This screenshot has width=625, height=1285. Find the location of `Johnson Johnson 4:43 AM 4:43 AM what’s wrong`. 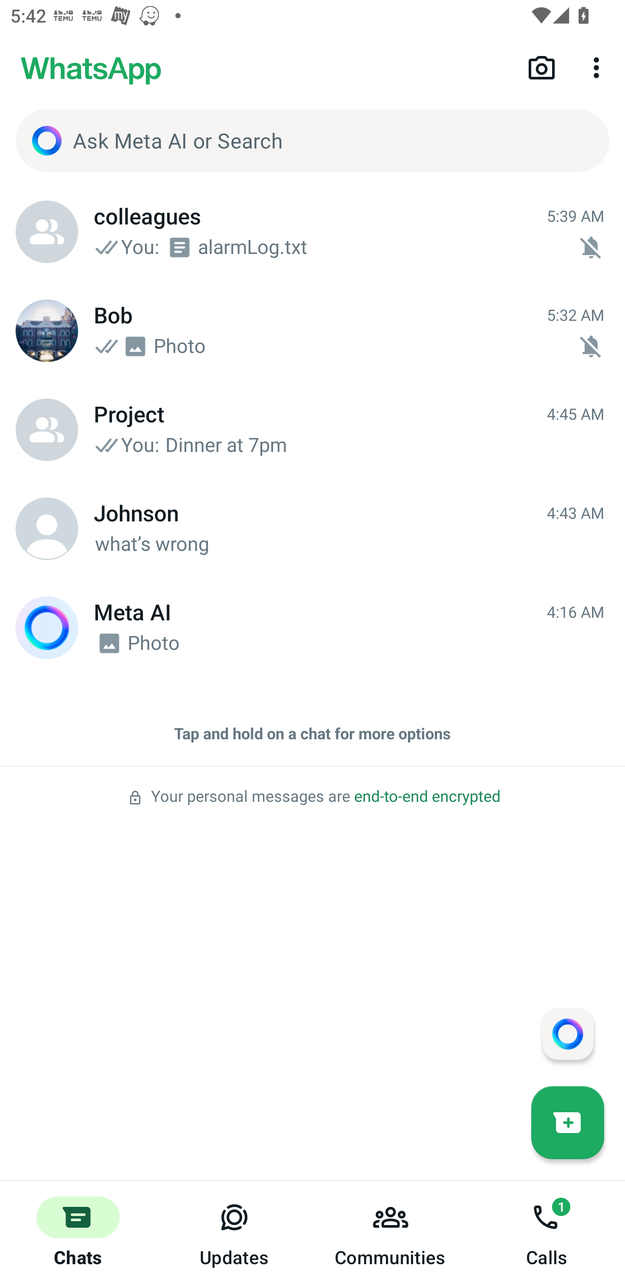

Johnson Johnson 4:43 AM 4:43 AM what’s wrong is located at coordinates (312, 529).